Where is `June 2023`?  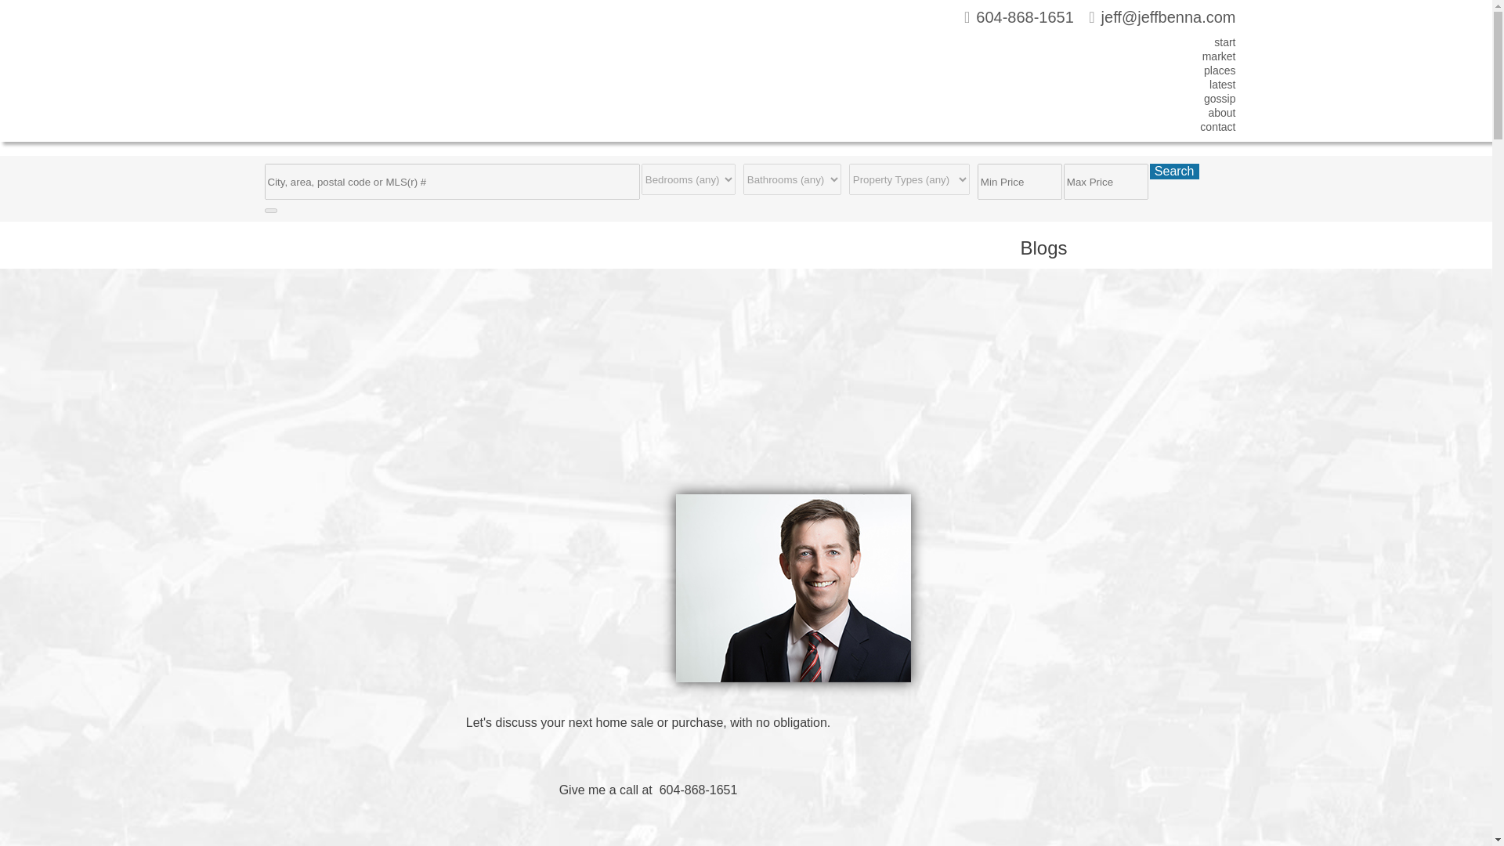
June 2023 is located at coordinates (1048, 843).